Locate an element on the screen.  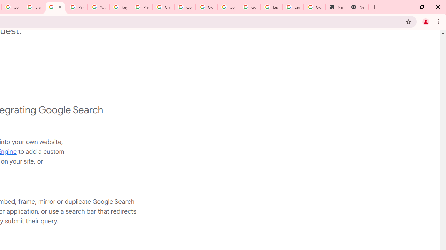
Google Account Help is located at coordinates (206, 7).